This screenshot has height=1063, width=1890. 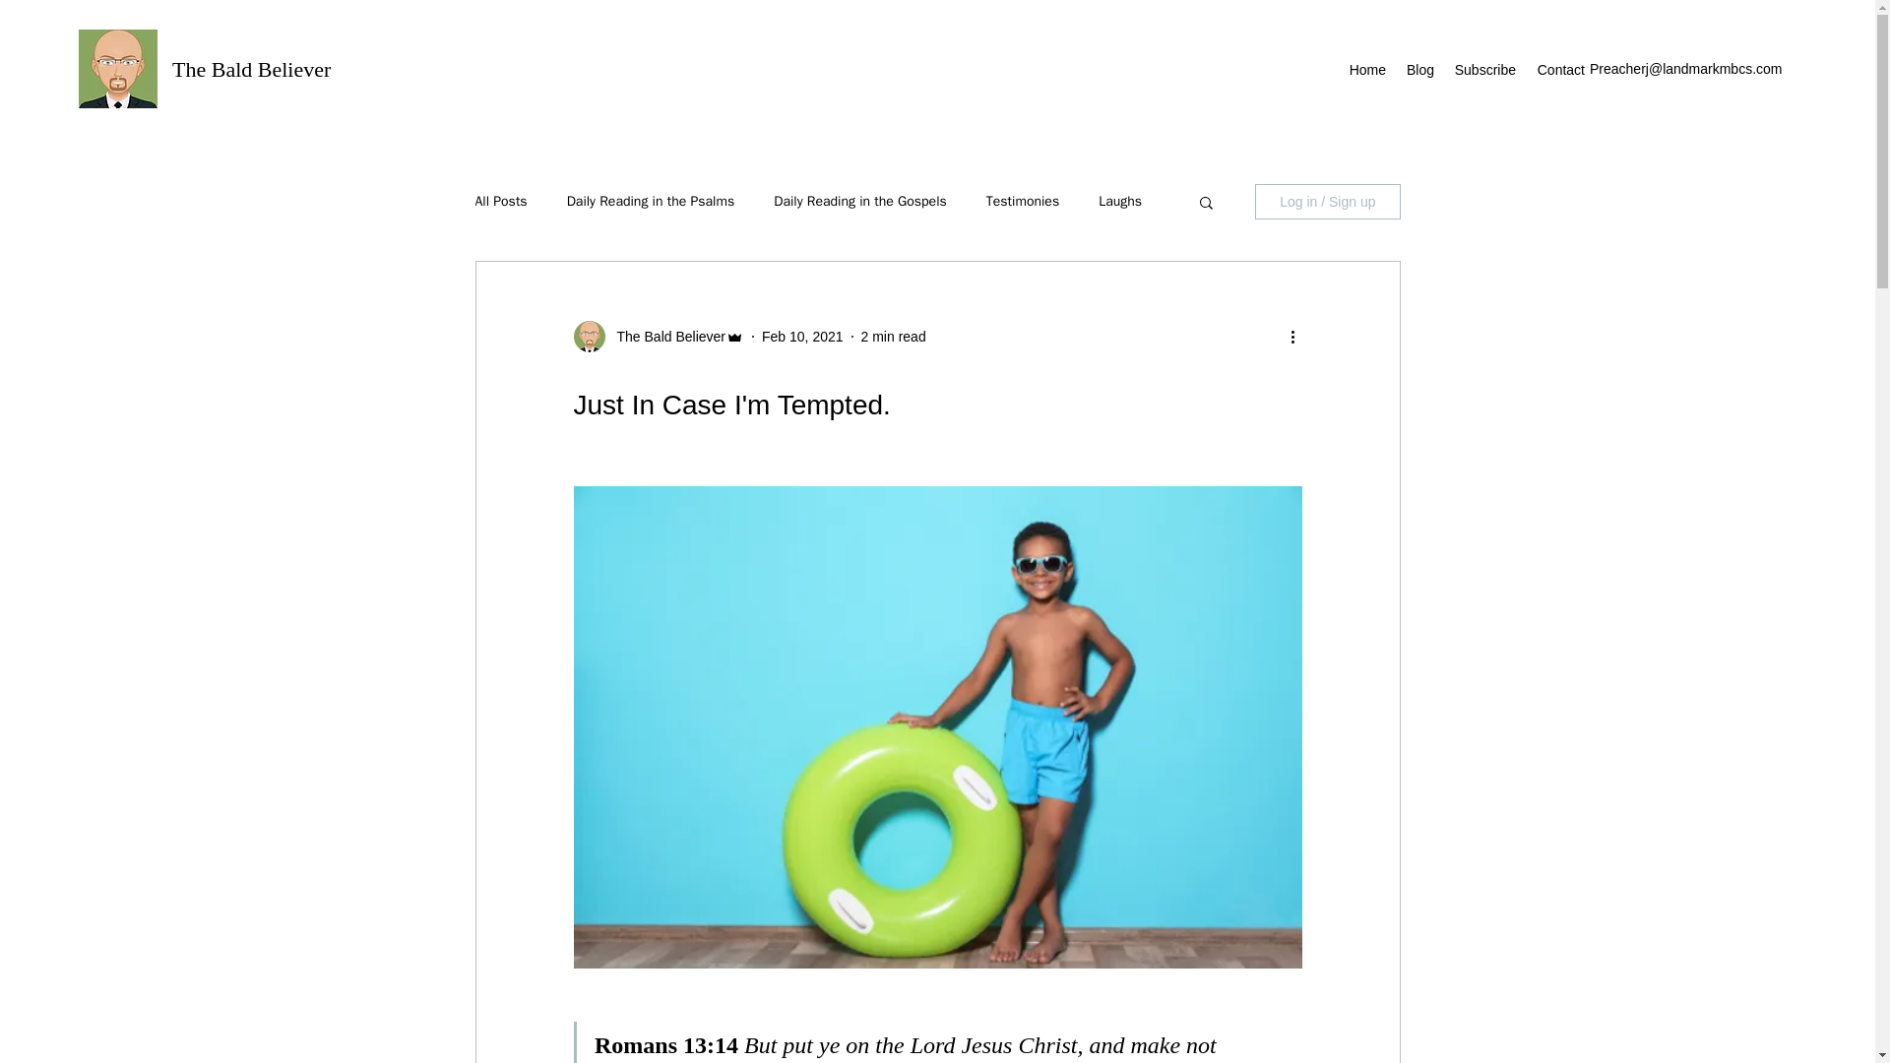 What do you see at coordinates (651, 201) in the screenshot?
I see `Daily Reading in the Psalms` at bounding box center [651, 201].